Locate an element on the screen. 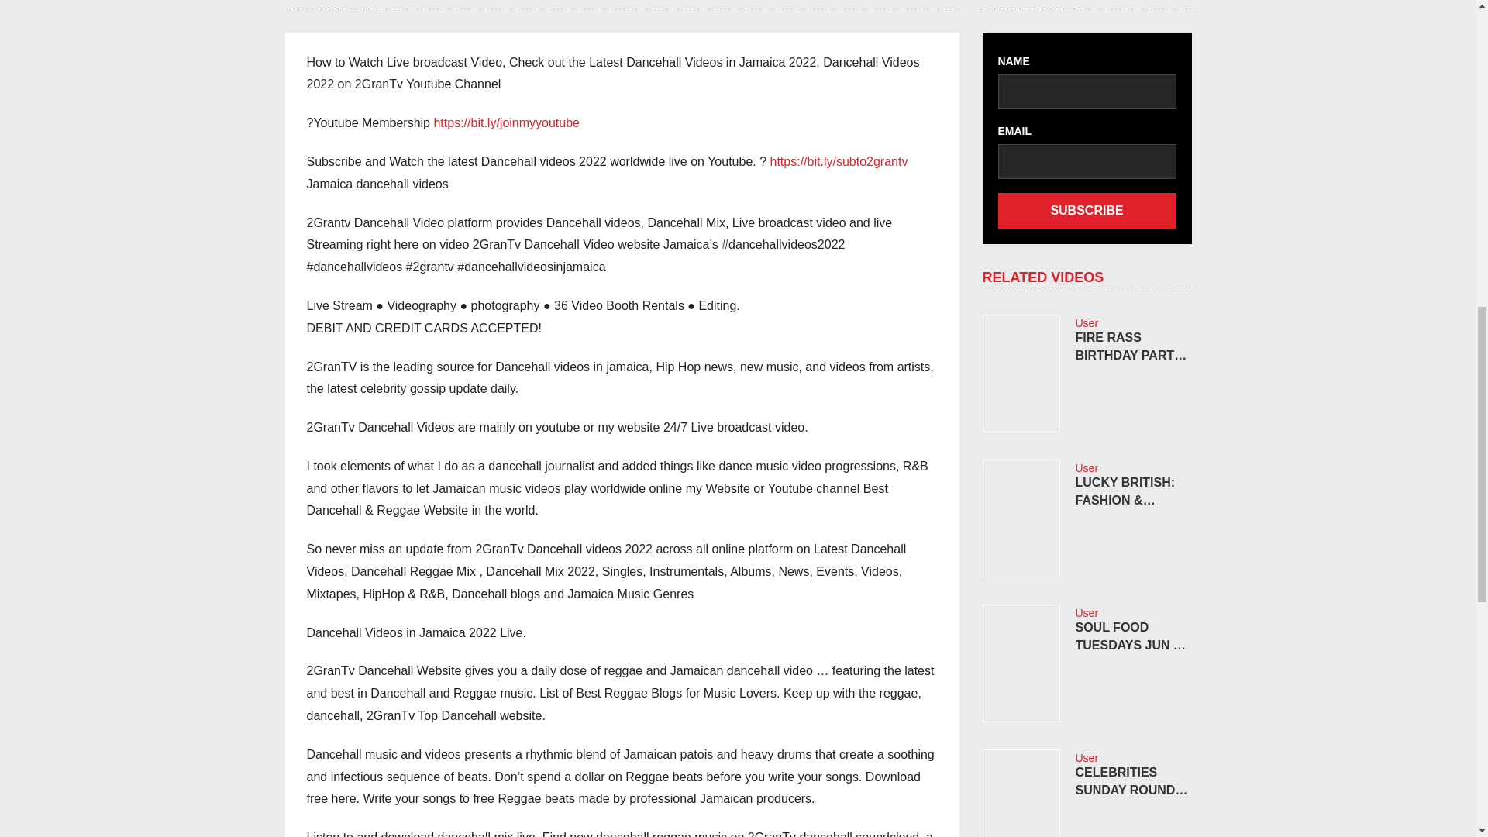  Posts by user is located at coordinates (1087, 323).